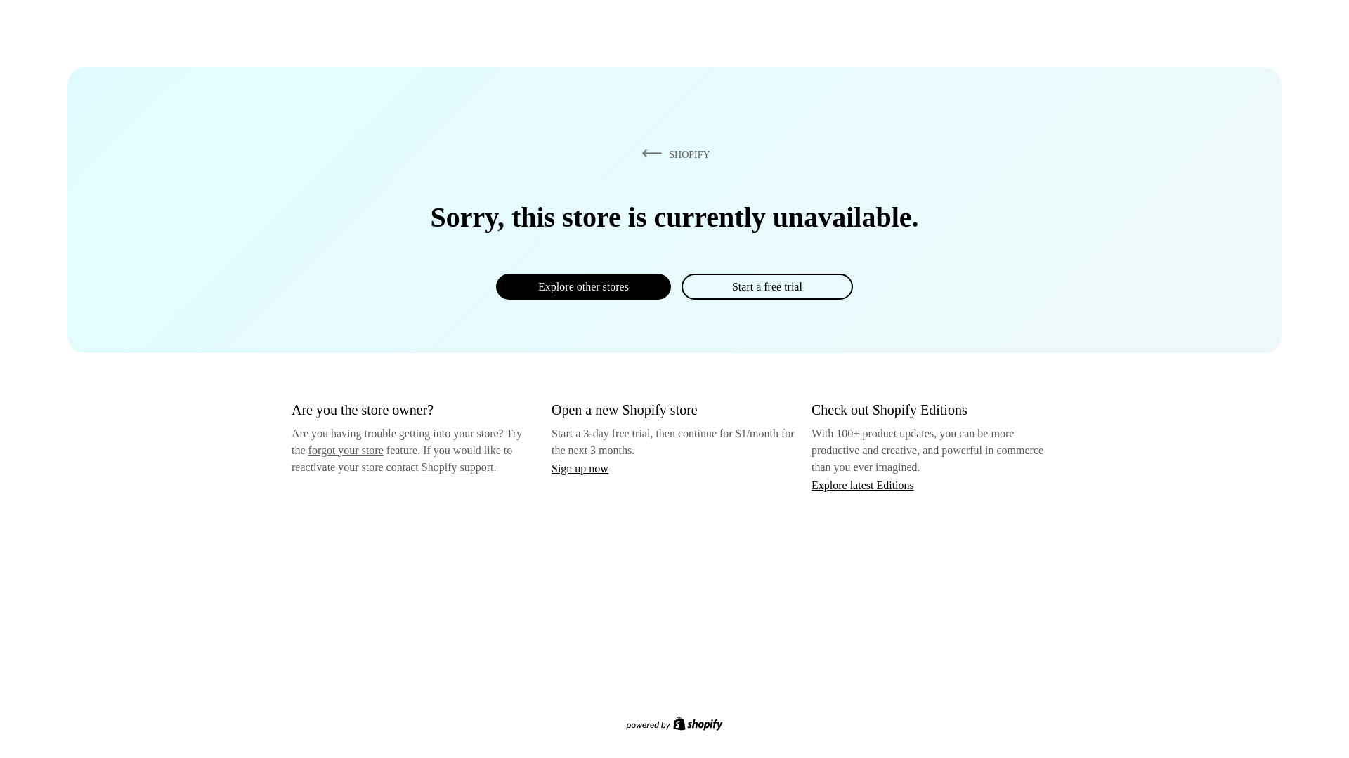 This screenshot has height=758, width=1349. What do you see at coordinates (767, 286) in the screenshot?
I see `Start a free trial` at bounding box center [767, 286].